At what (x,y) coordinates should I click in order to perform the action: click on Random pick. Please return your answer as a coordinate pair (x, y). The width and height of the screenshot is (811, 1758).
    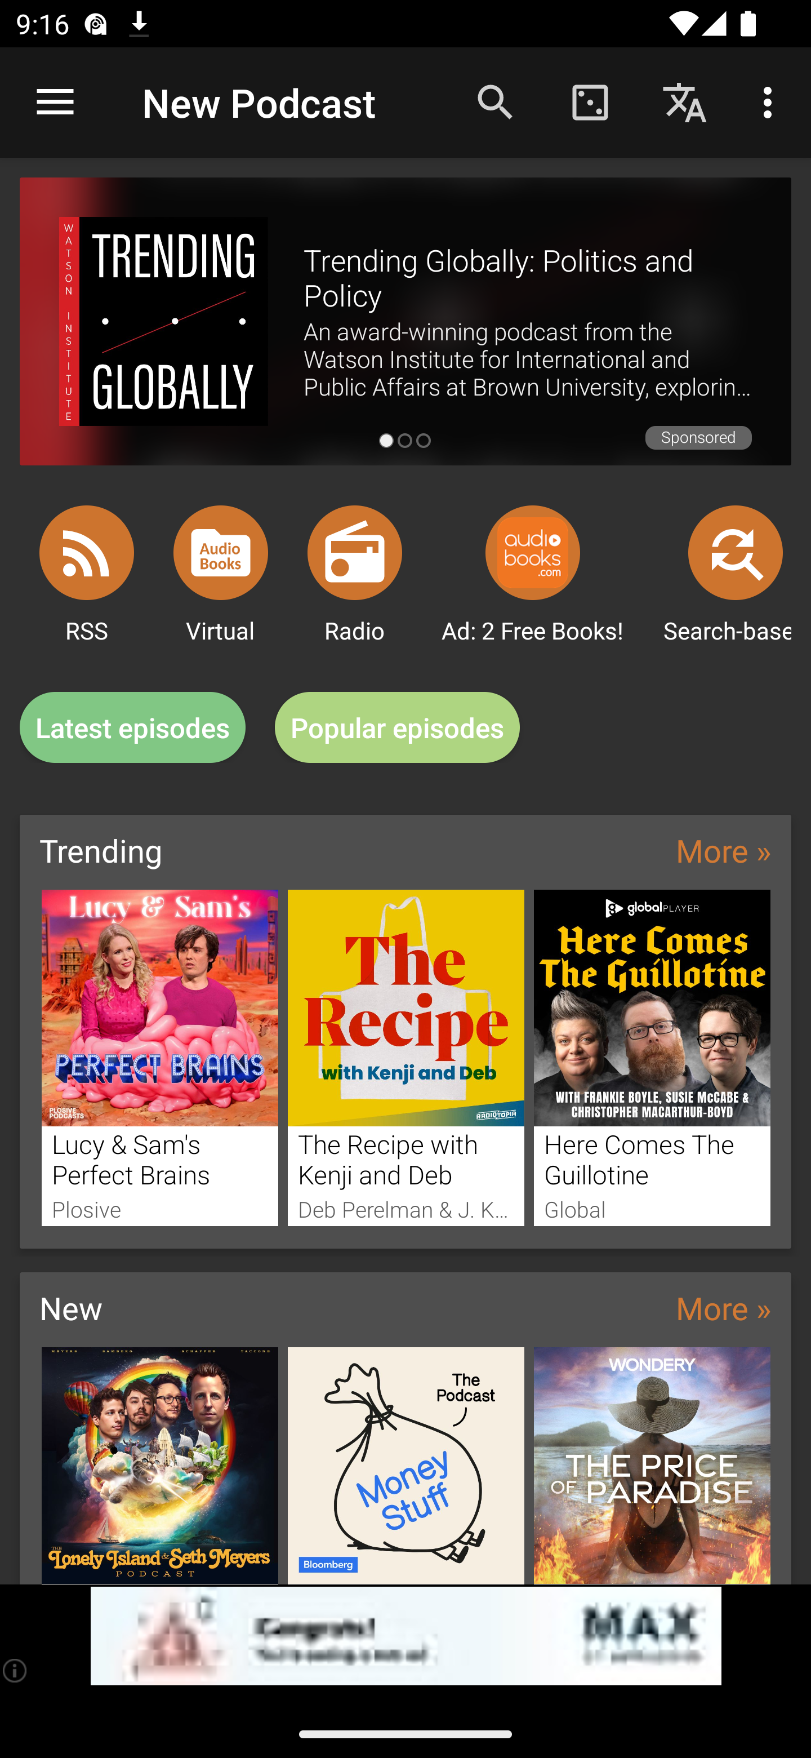
    Looking at the image, I should click on (590, 101).